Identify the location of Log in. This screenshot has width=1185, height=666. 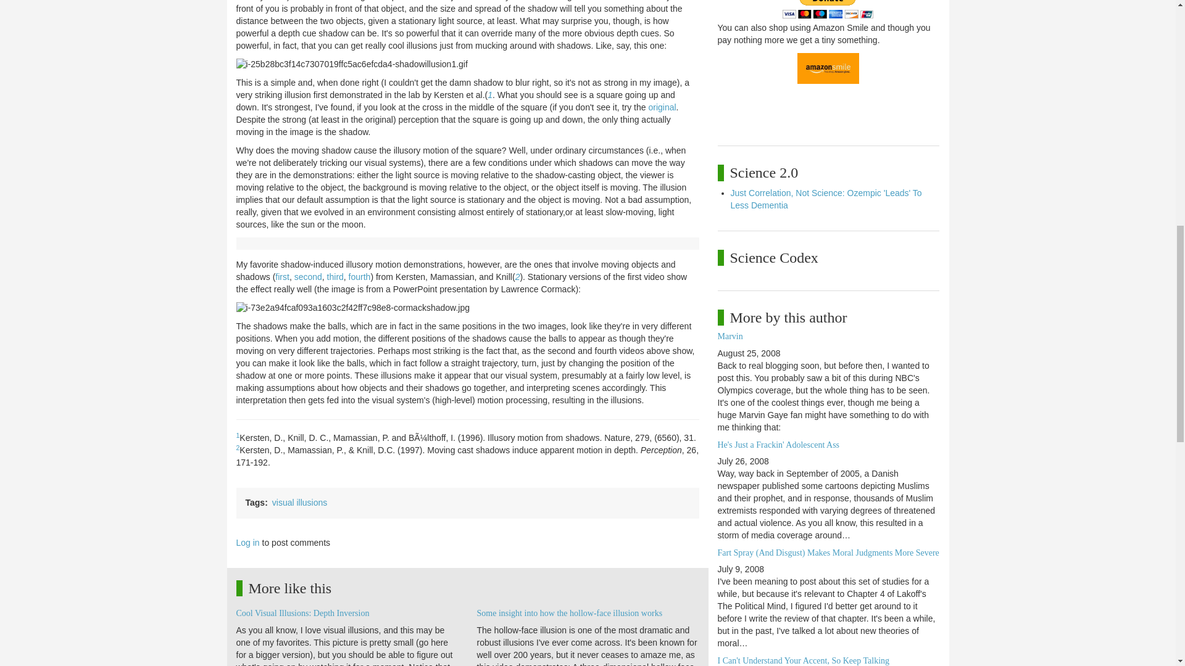
(247, 542).